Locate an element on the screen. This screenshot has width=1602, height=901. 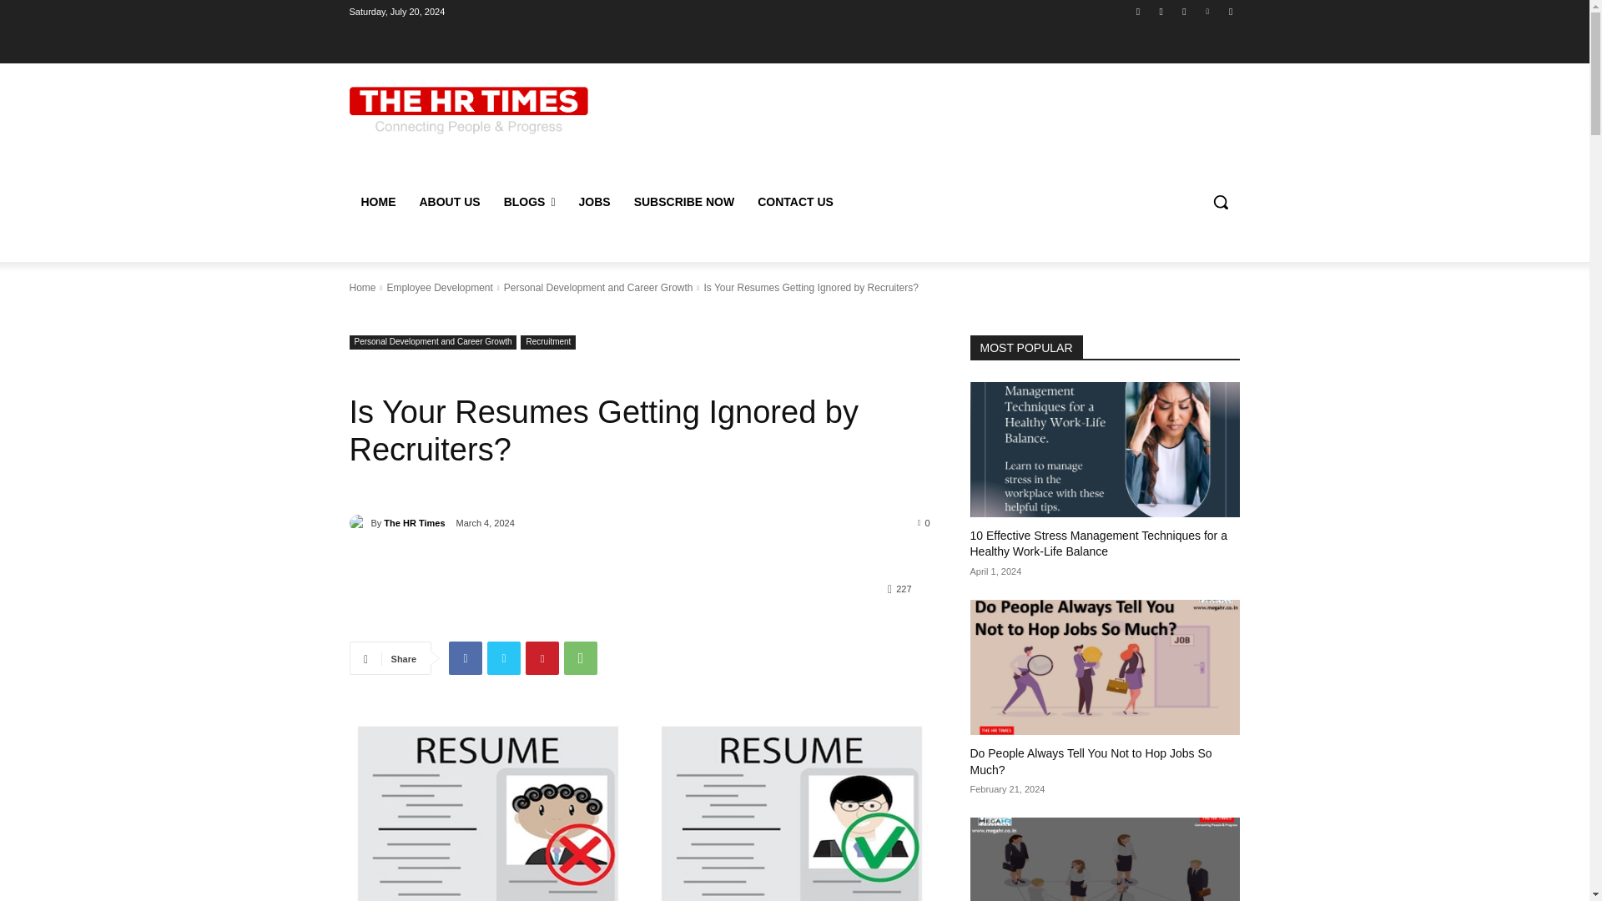
Instagram is located at coordinates (1161, 11).